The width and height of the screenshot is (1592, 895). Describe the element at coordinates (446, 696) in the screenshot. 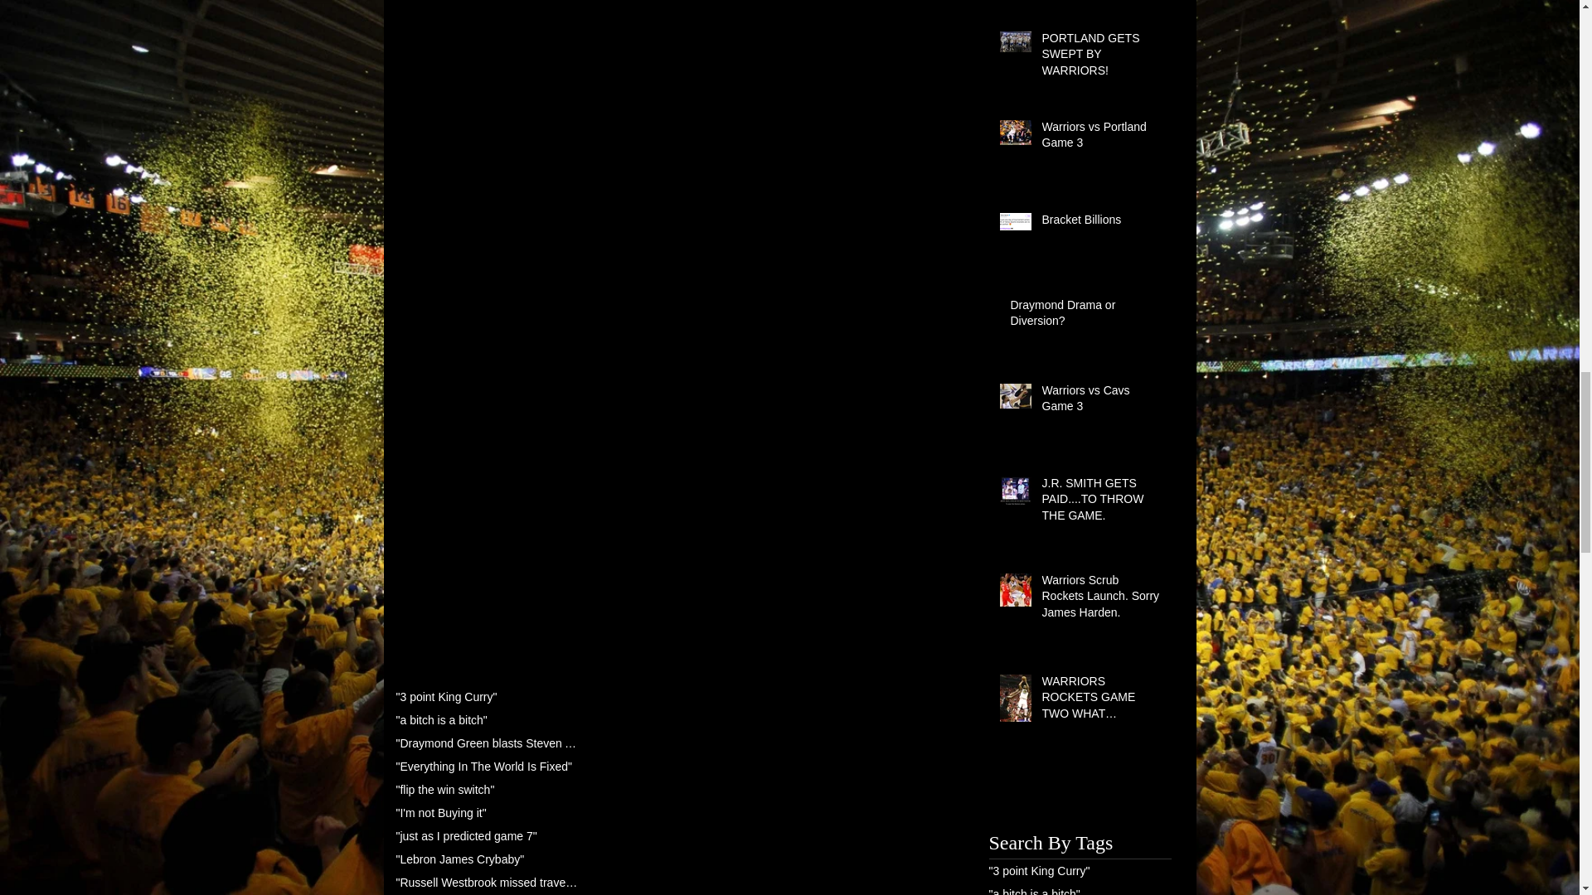

I see `"3 point King Curry"` at that location.